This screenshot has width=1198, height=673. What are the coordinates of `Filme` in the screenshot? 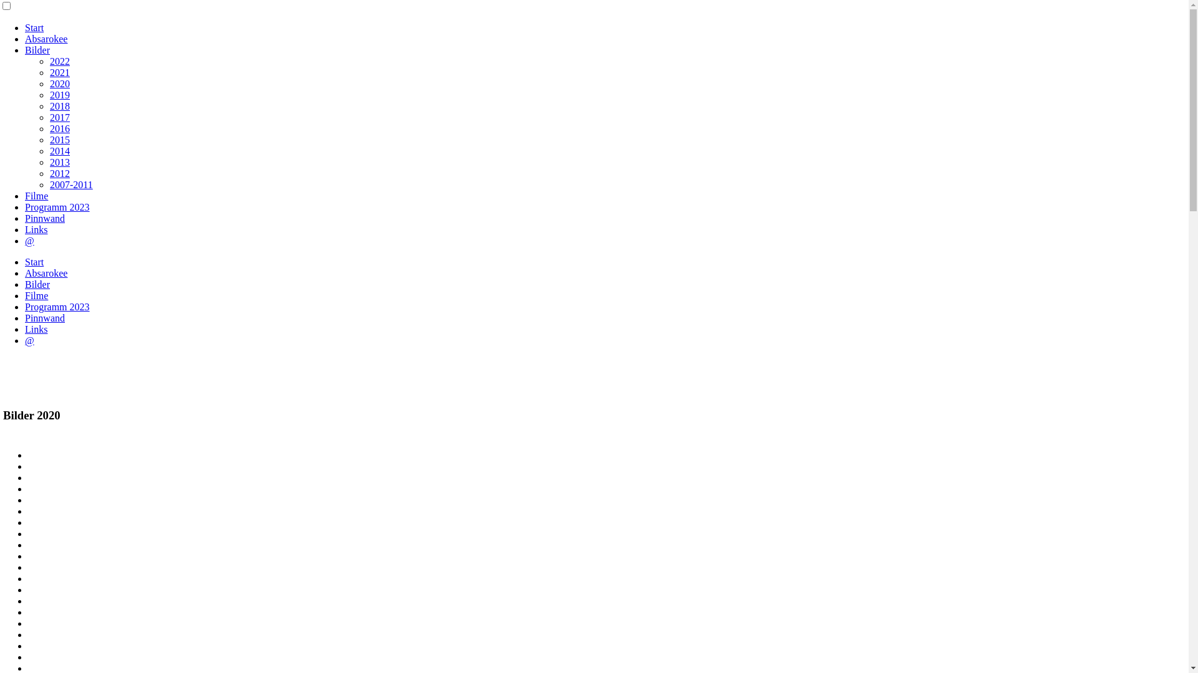 It's located at (36, 196).